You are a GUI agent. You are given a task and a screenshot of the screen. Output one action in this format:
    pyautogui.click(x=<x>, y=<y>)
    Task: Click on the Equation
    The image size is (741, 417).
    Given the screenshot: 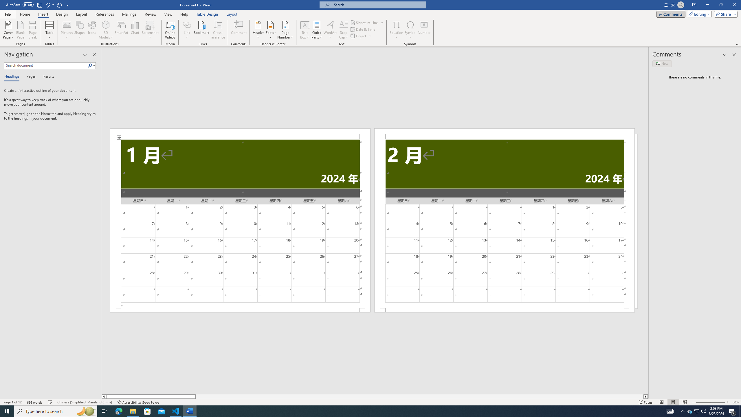 What is the action you would take?
    pyautogui.click(x=397, y=25)
    